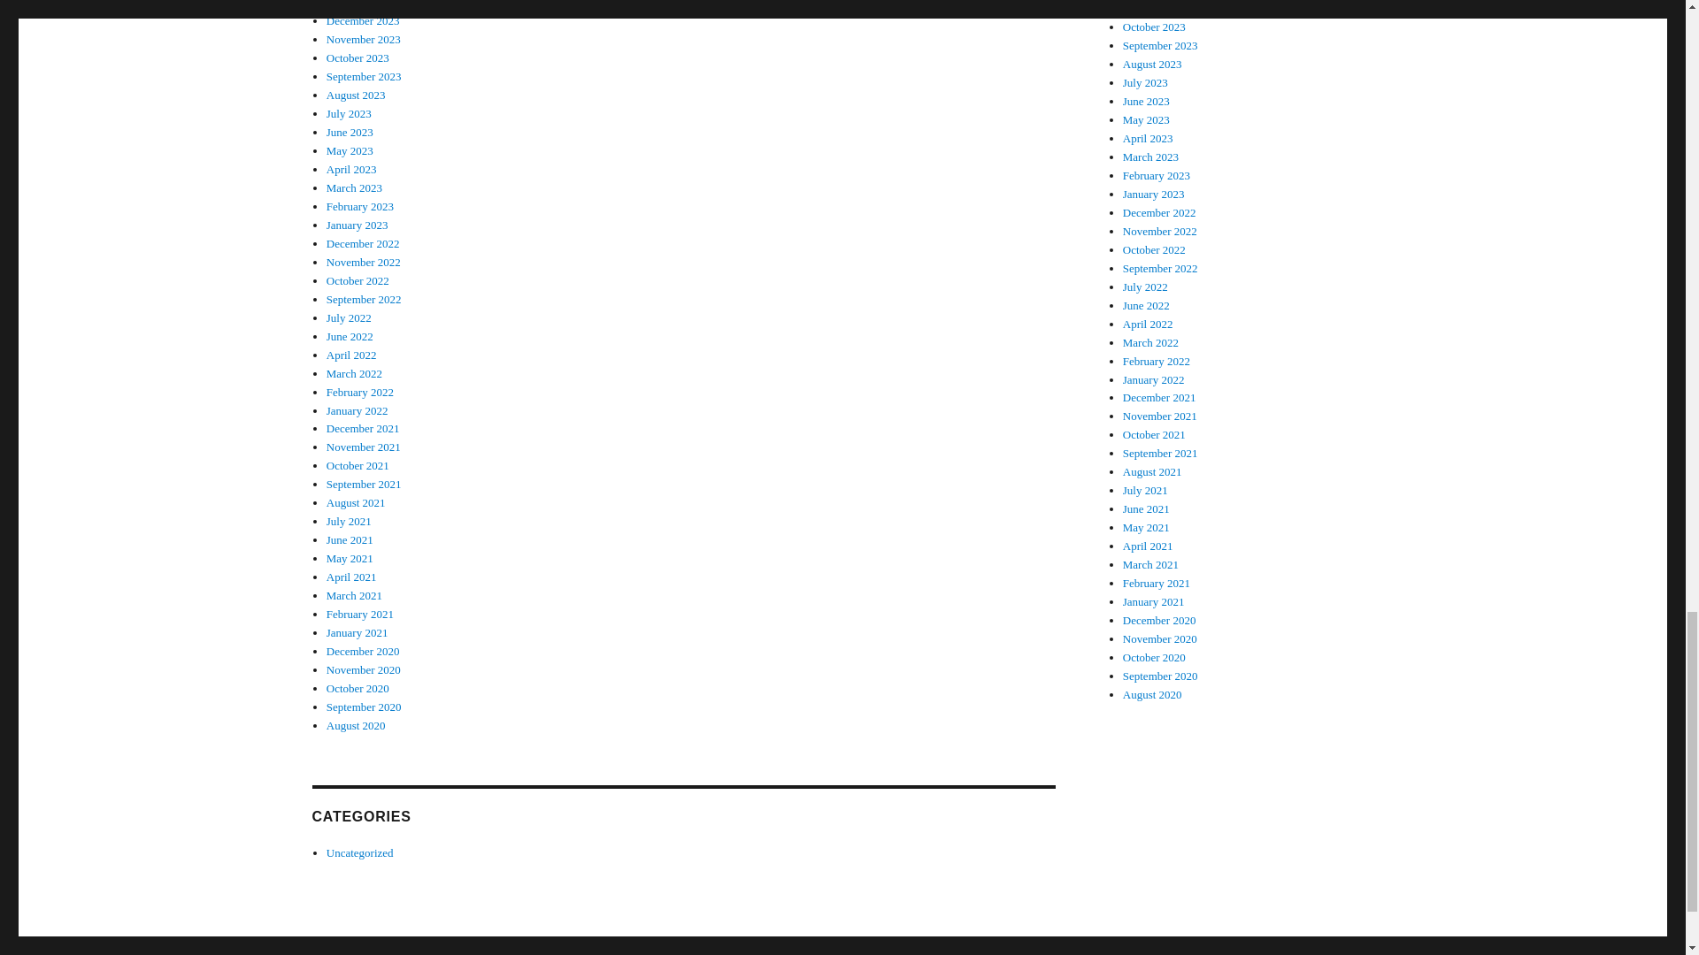 The width and height of the screenshot is (1699, 955). Describe the element at coordinates (363, 242) in the screenshot. I see `December 2022` at that location.